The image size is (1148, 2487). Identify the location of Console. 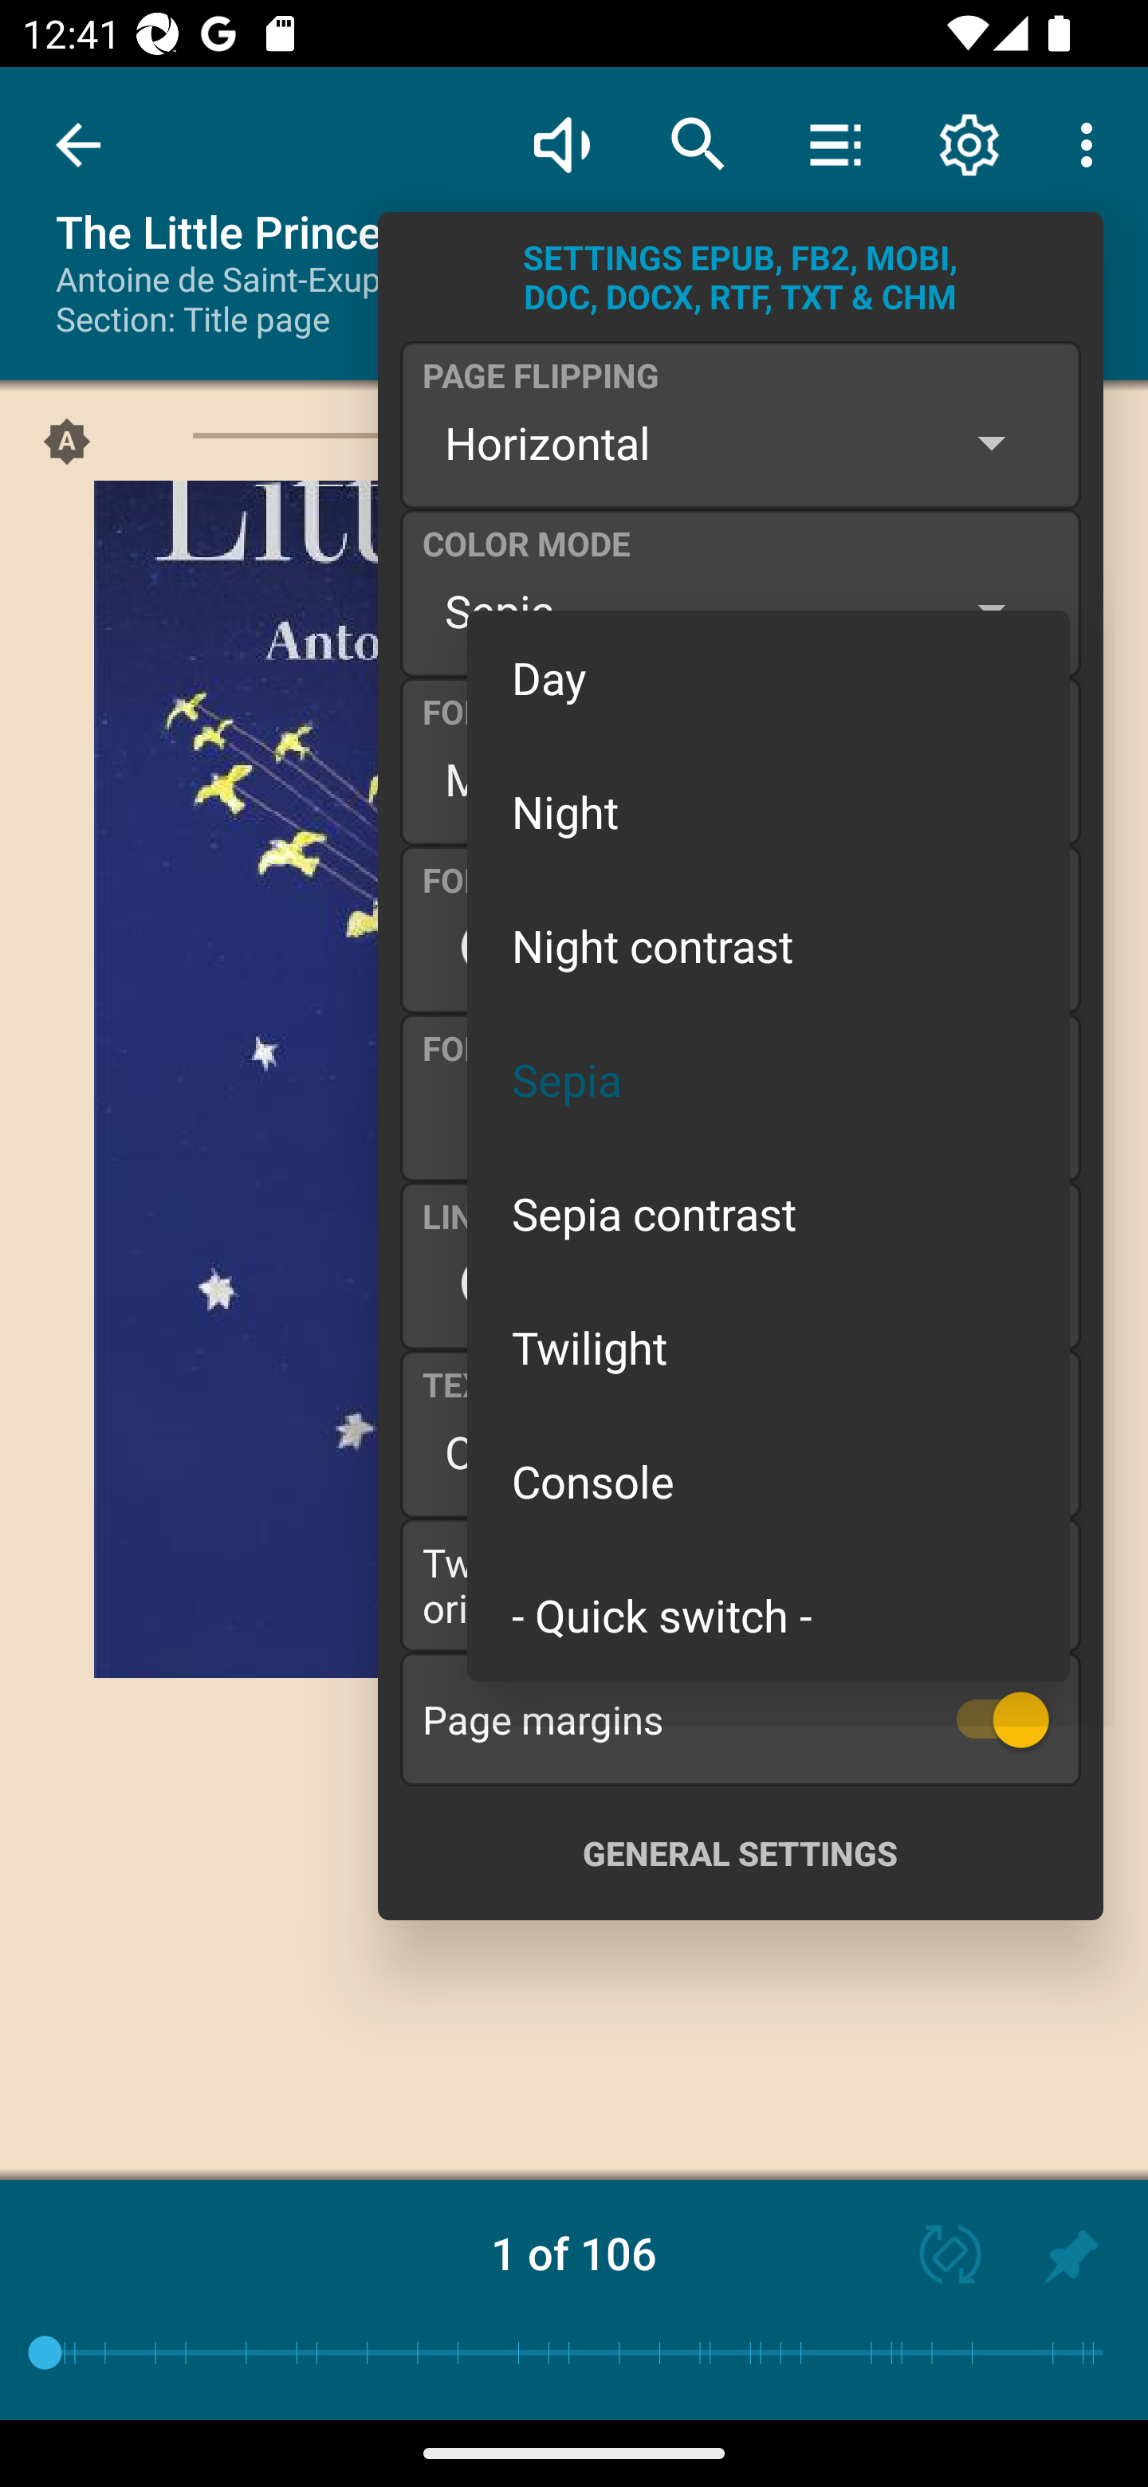
(769, 1481).